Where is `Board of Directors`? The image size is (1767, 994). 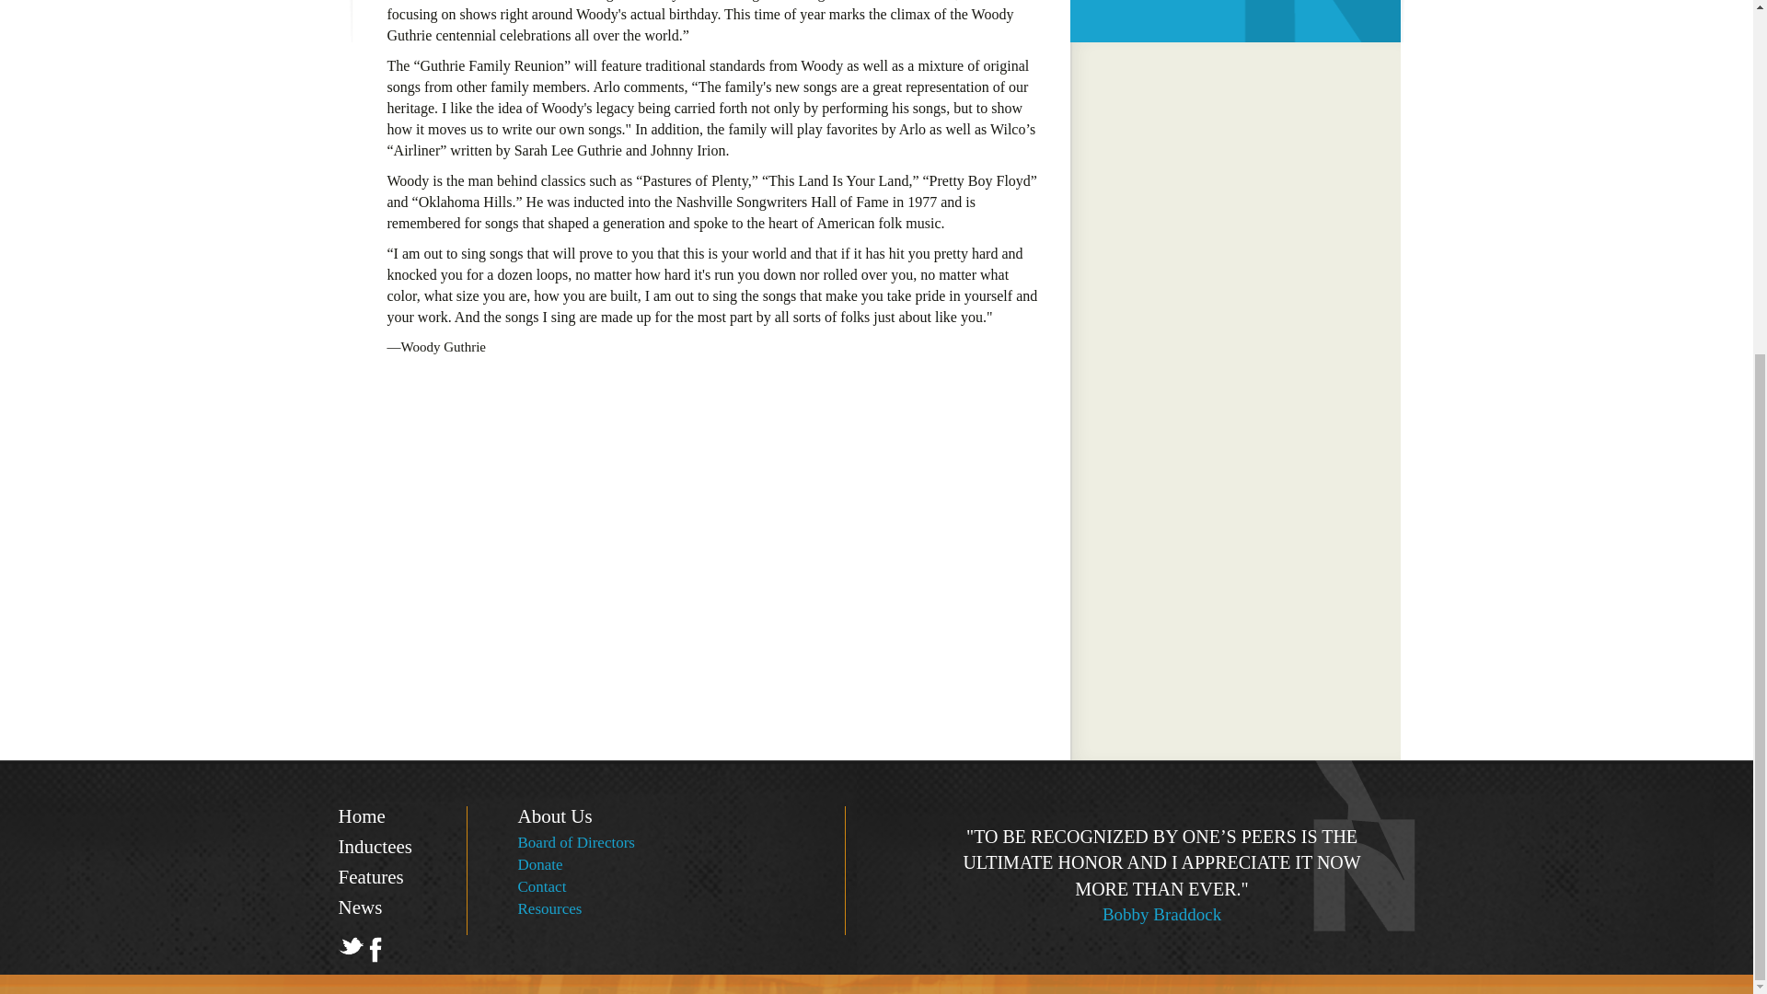
Board of Directors is located at coordinates (576, 842).